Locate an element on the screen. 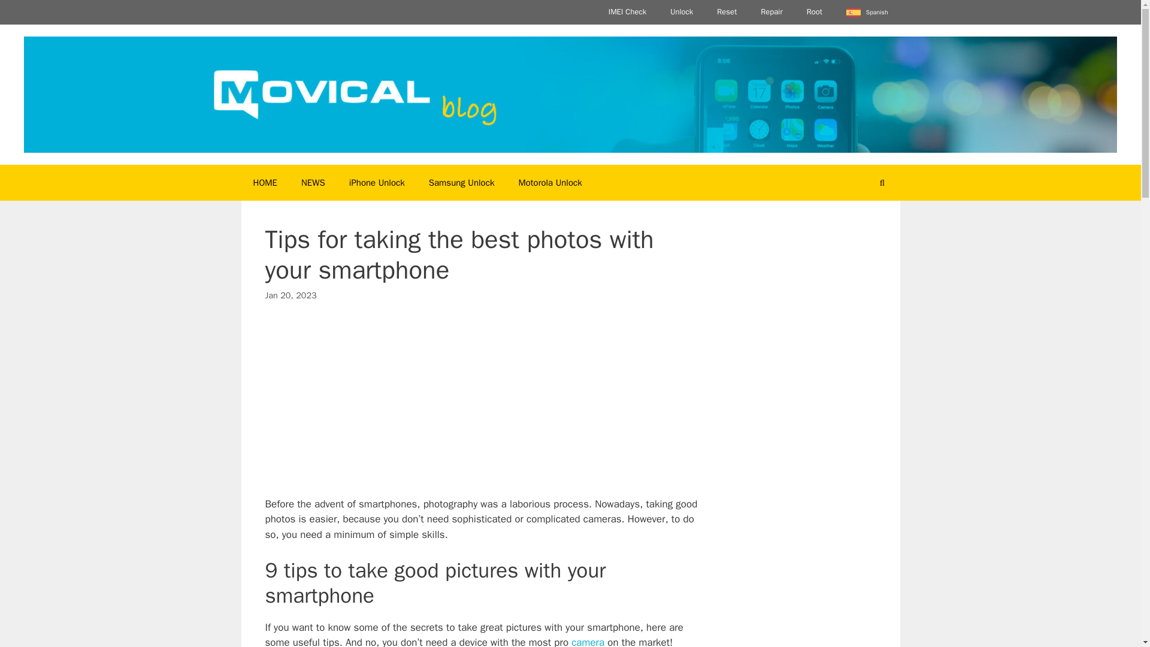 The height and width of the screenshot is (647, 1150). Root is located at coordinates (815, 12).